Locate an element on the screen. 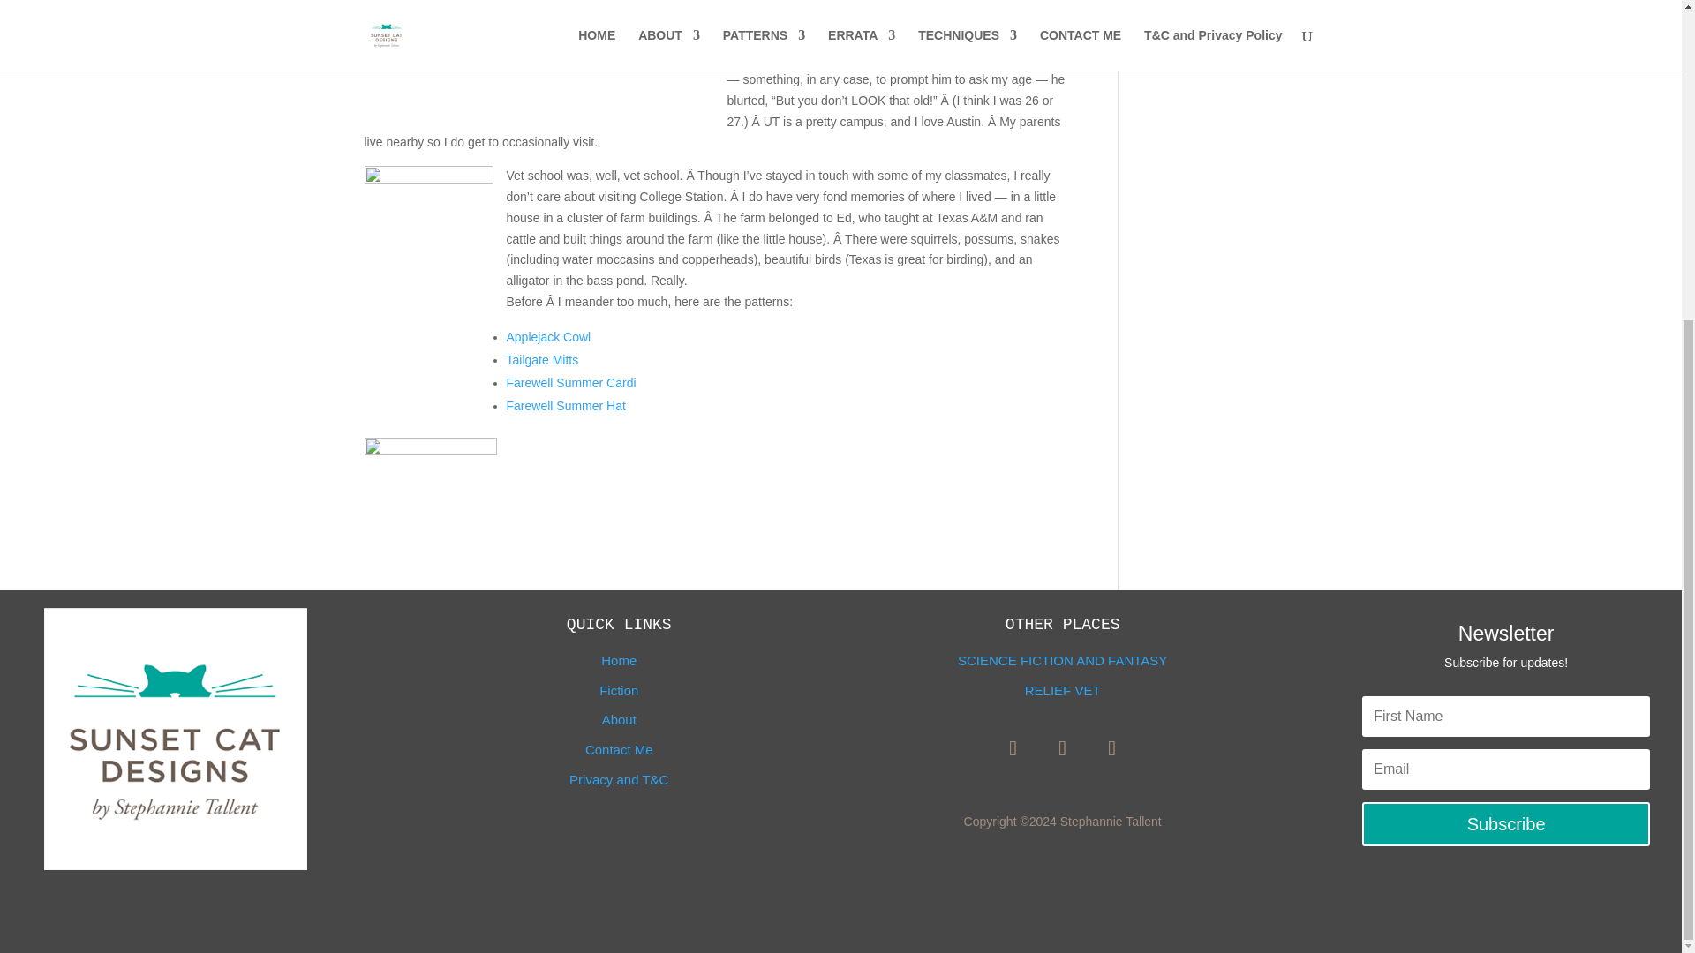 The image size is (1695, 953). Cover Sept 2012 MFPP Autumn Nostalgia Stephannie Tallent is located at coordinates (466, 8).